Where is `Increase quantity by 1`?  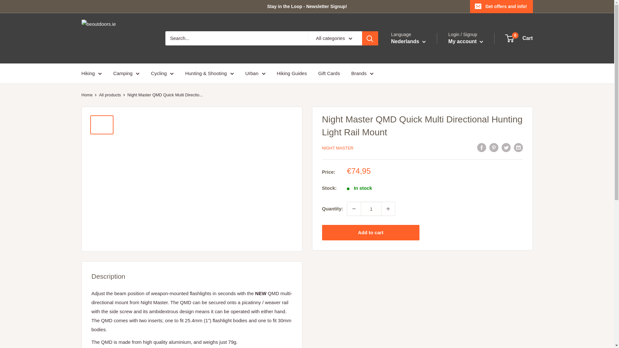
Increase quantity by 1 is located at coordinates (388, 209).